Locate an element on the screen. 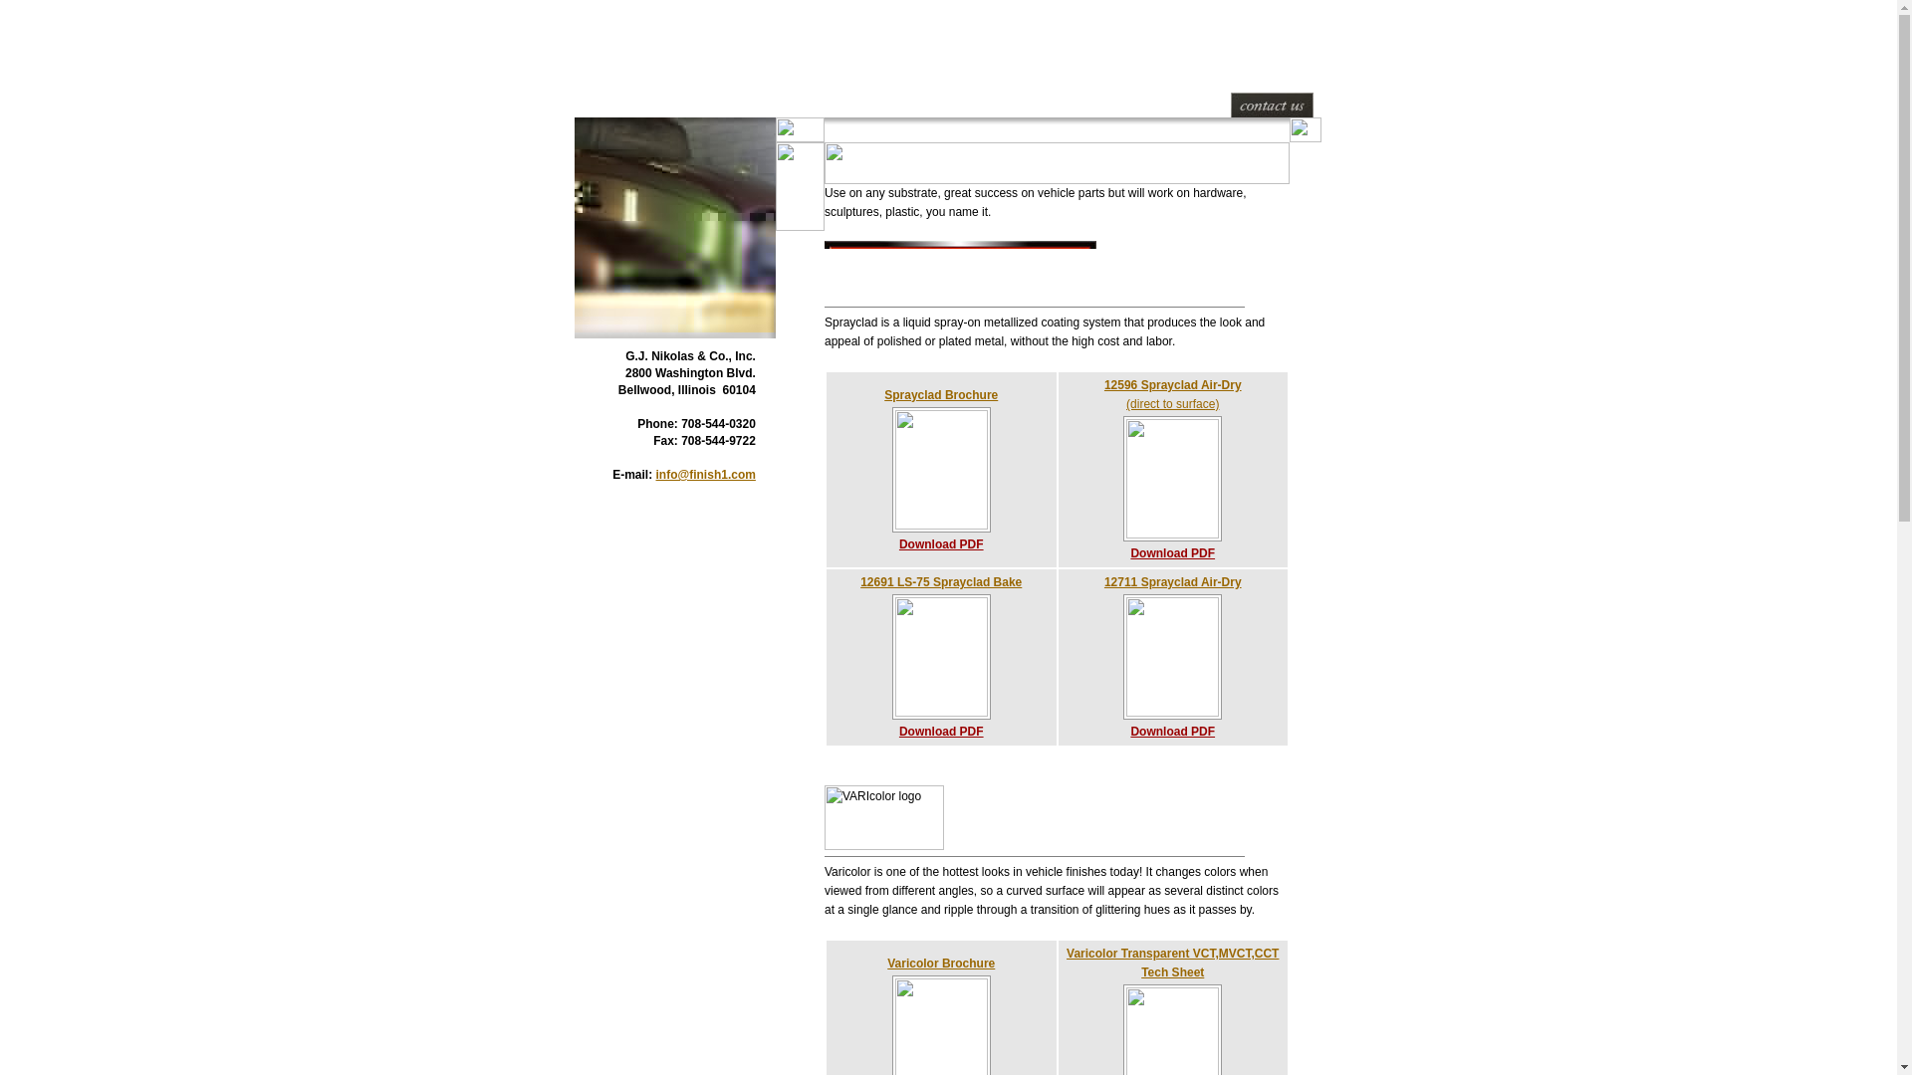  Download PDF is located at coordinates (945, 741).